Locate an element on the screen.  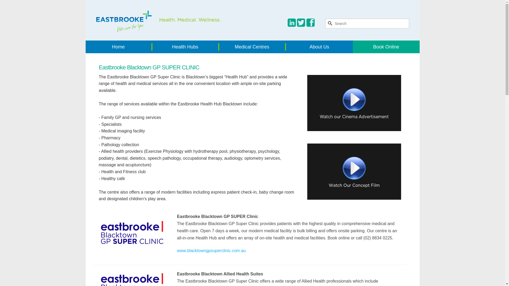
www.blacktowngpsuperclinic.com.au is located at coordinates (212, 251).